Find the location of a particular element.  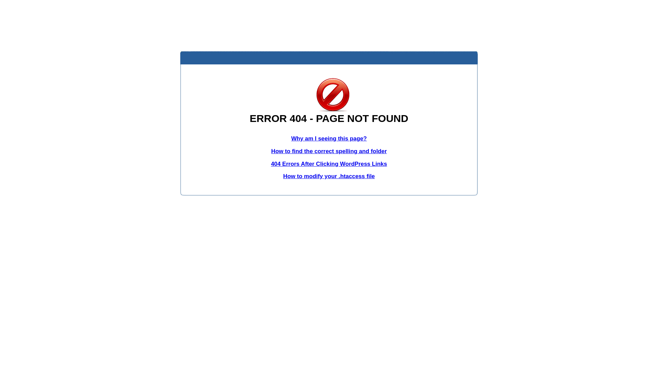

How to modify your .htaccess file is located at coordinates (329, 176).